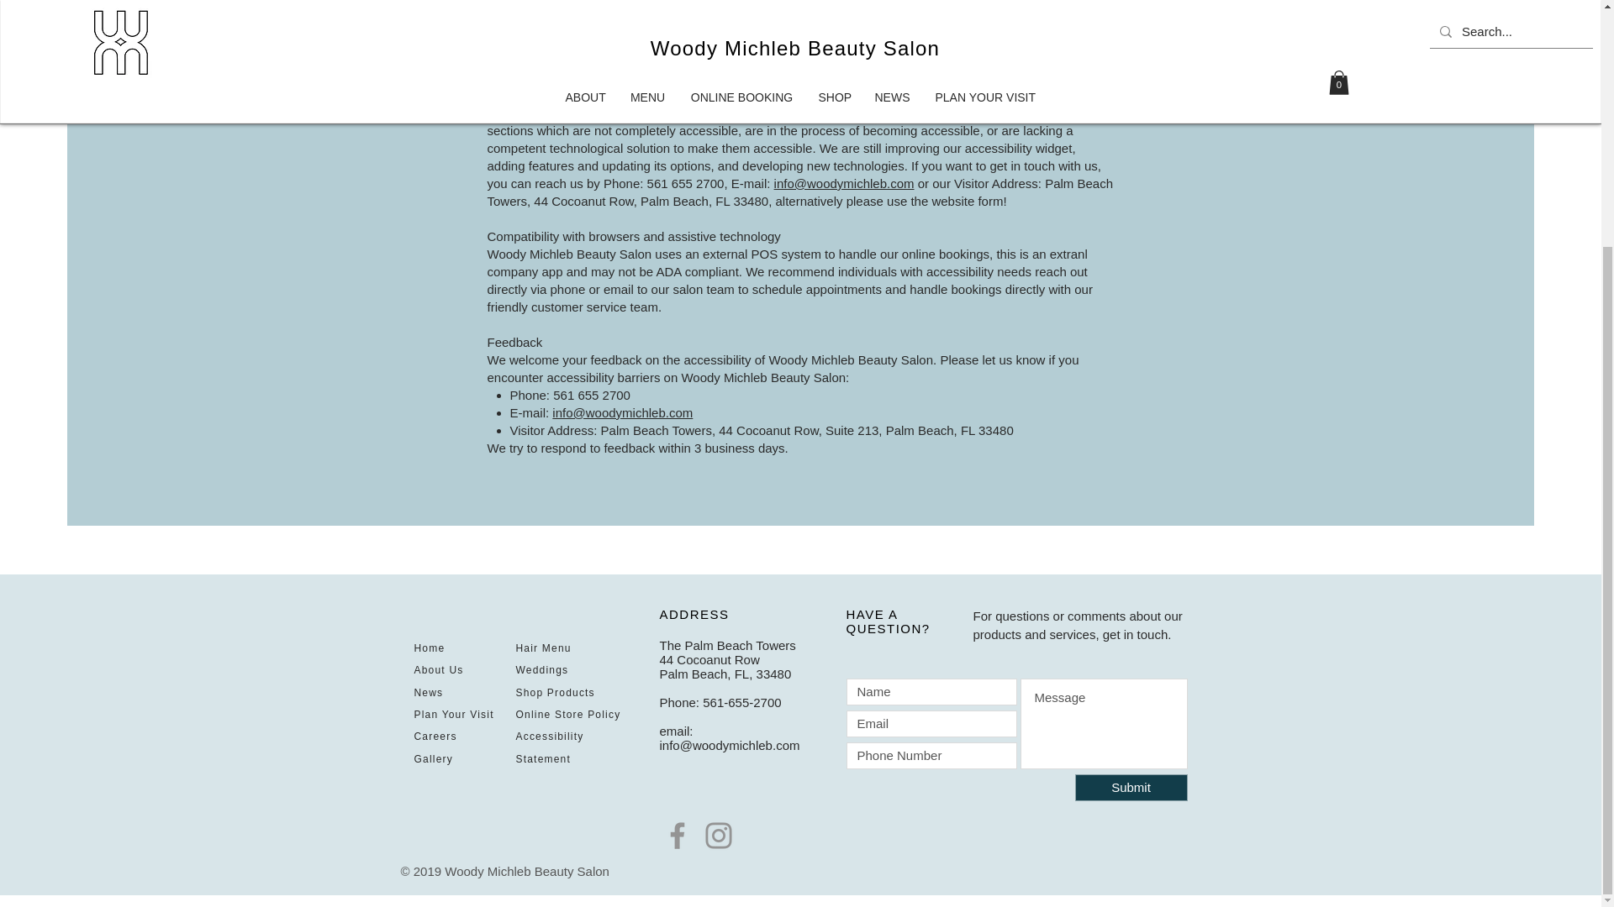  I want to click on Plan Your Visit, so click(453, 714).